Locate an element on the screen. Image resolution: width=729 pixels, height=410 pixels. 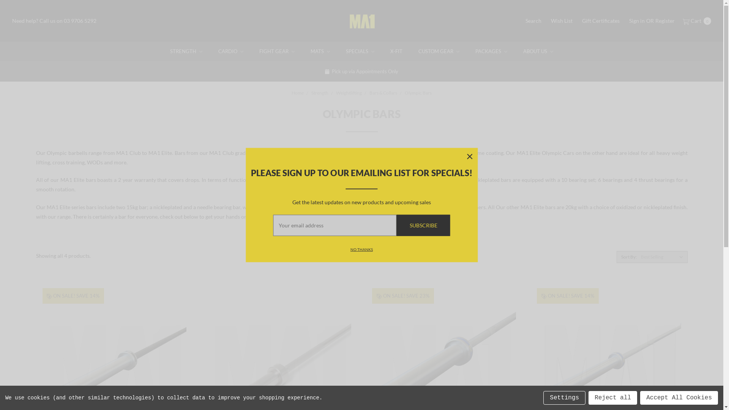
Register is located at coordinates (665, 20).